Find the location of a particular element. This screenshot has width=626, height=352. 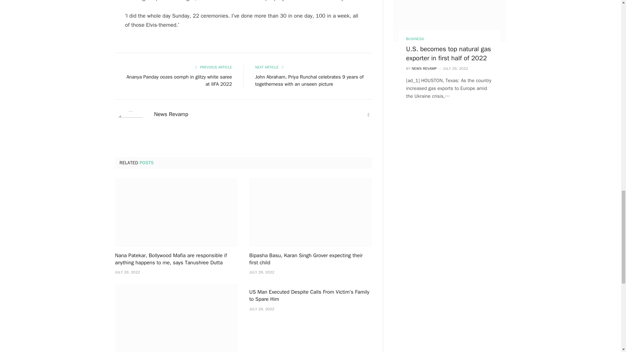

Website is located at coordinates (368, 115).